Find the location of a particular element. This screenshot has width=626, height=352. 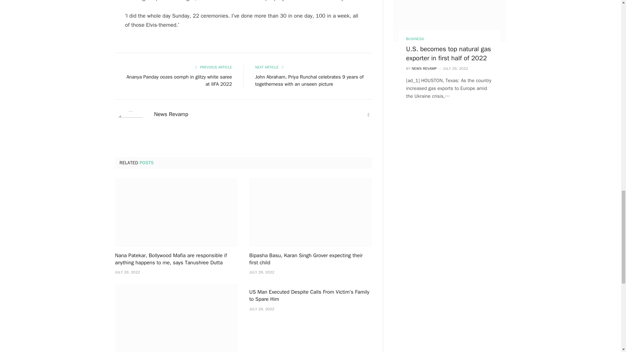

Website is located at coordinates (368, 115).